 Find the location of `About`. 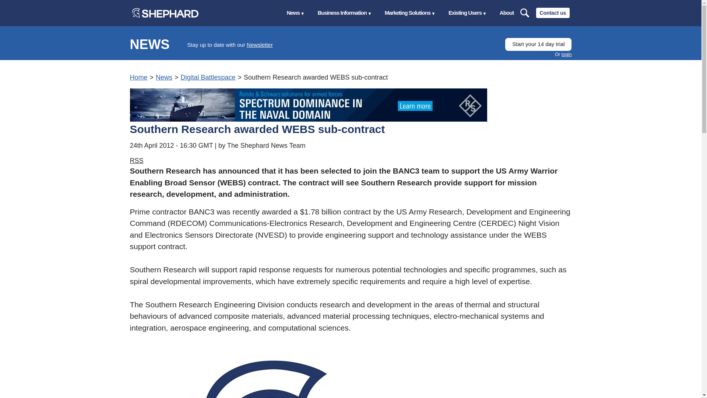

About is located at coordinates (507, 13).